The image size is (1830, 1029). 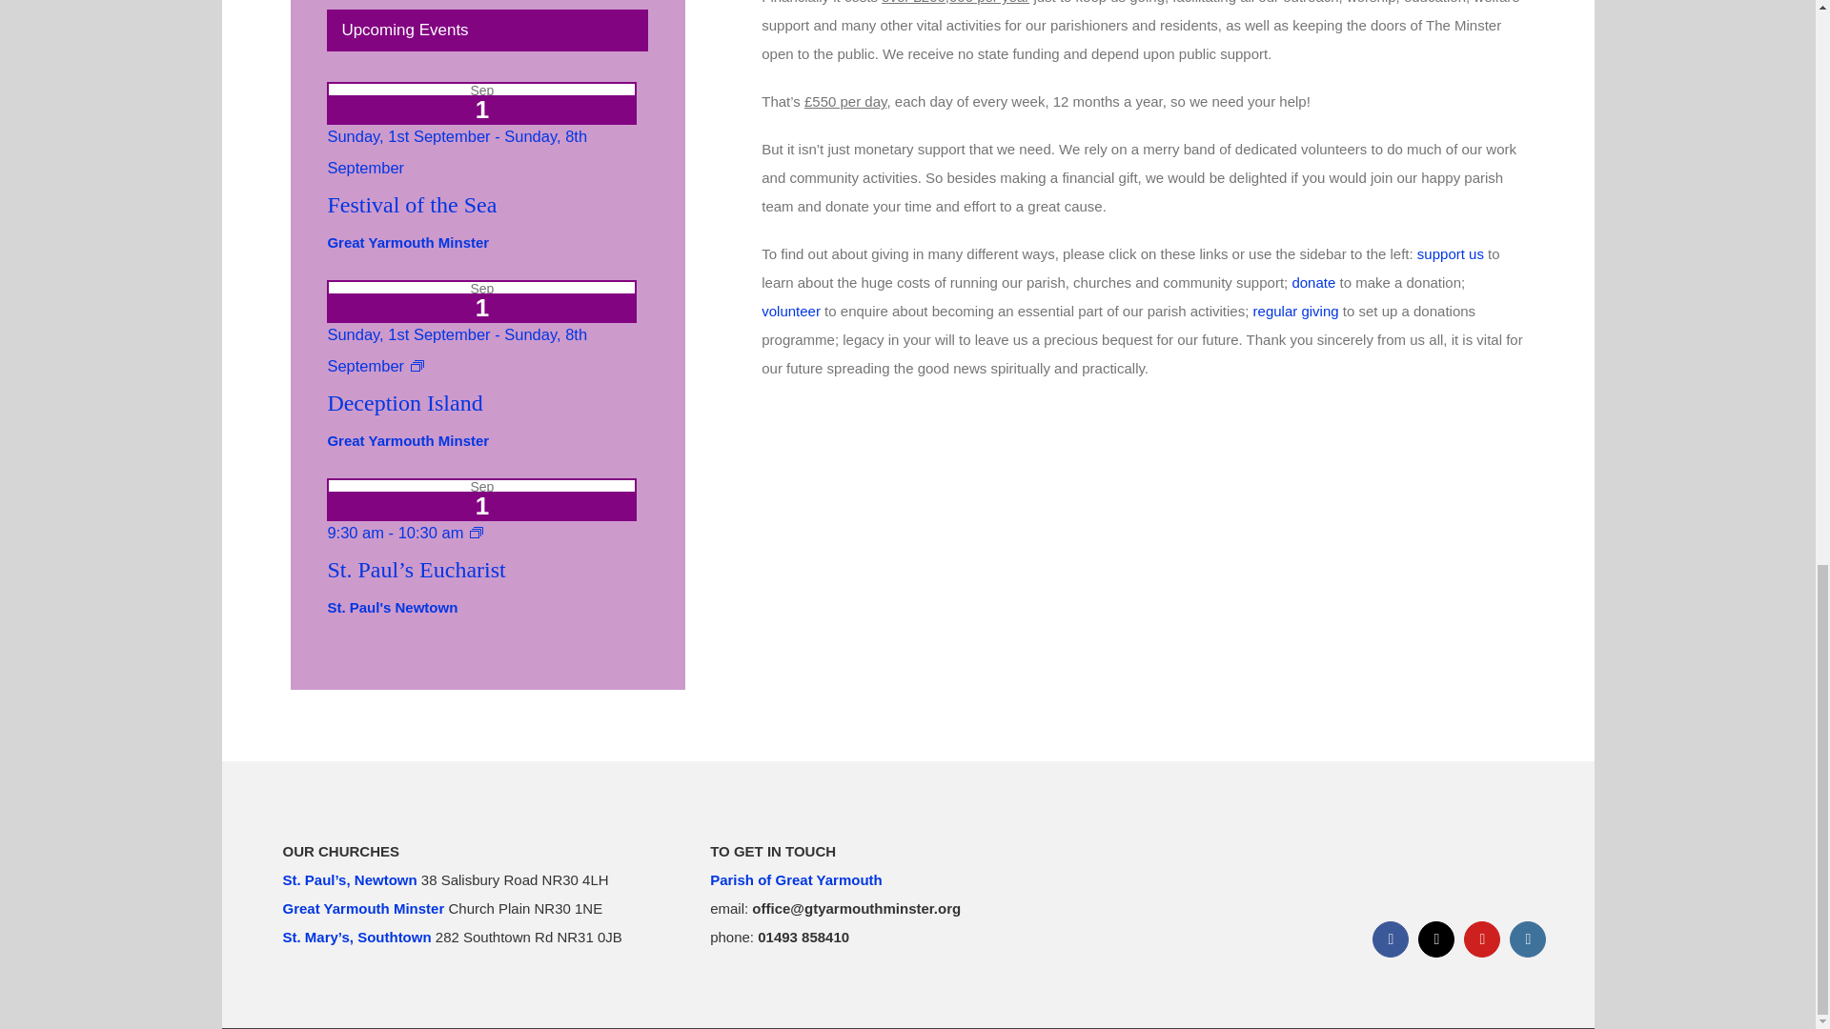 I want to click on ec-award-buttons-2024-bronze, so click(x=1235, y=894).